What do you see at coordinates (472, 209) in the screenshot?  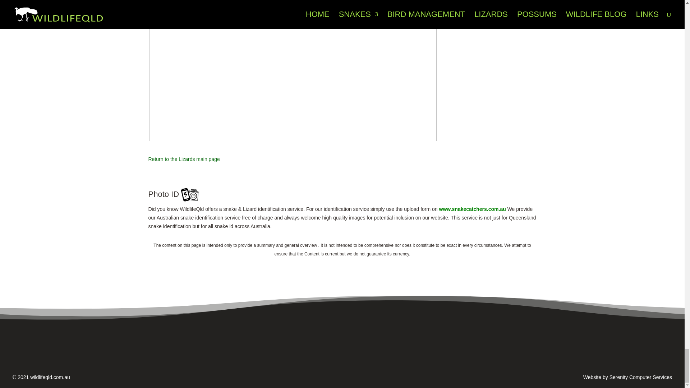 I see `www.snakecatchers.com.au` at bounding box center [472, 209].